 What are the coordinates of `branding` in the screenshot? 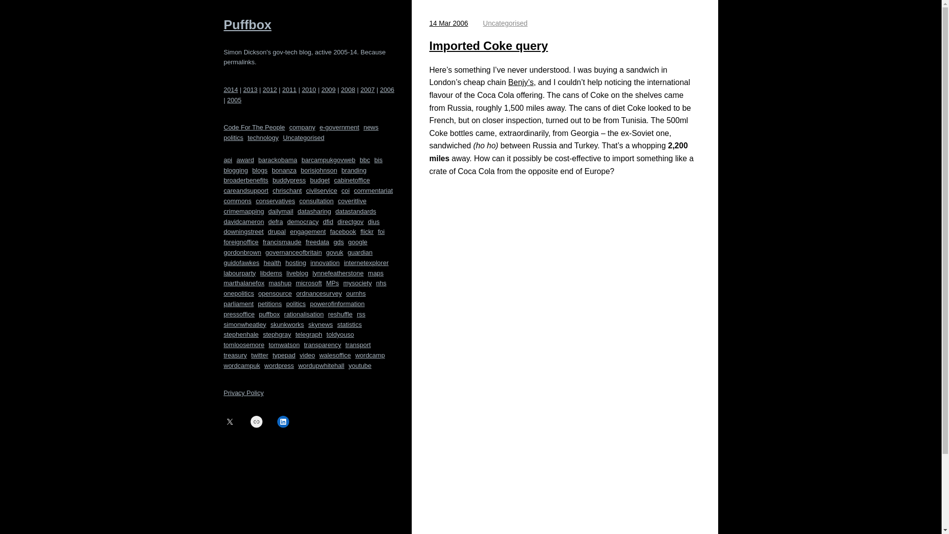 It's located at (354, 171).